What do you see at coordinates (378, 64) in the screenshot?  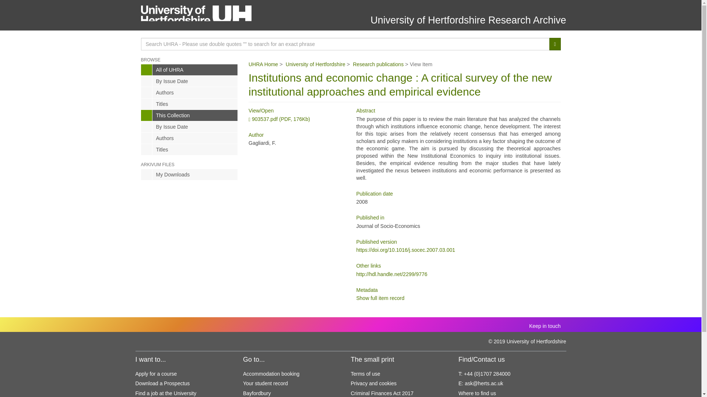 I see `Research publications` at bounding box center [378, 64].